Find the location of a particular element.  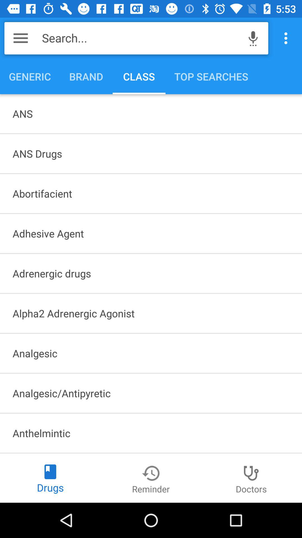

open adhesive agent icon is located at coordinates (151, 233).